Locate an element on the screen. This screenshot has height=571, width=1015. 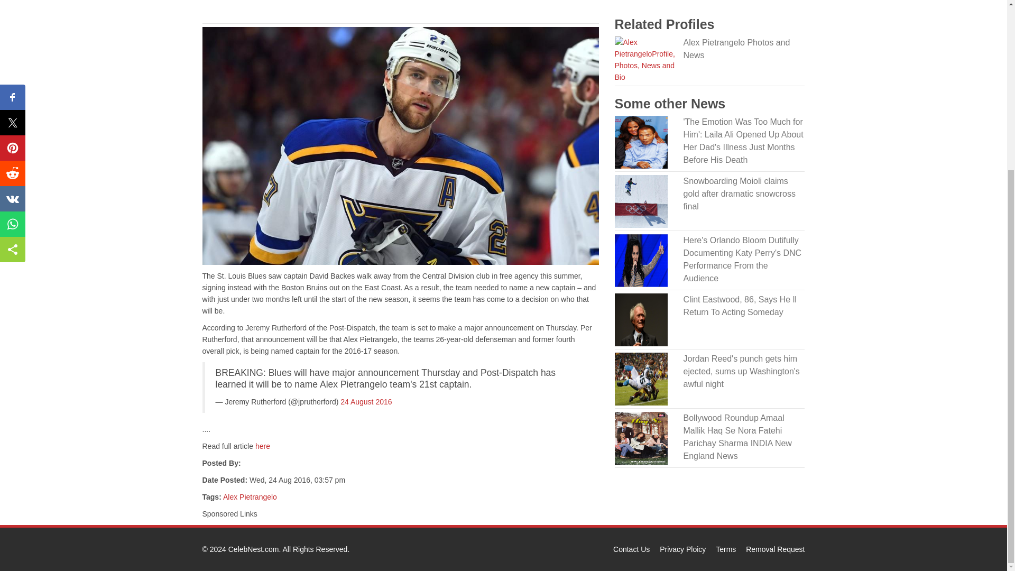
Contact Us is located at coordinates (631, 549).